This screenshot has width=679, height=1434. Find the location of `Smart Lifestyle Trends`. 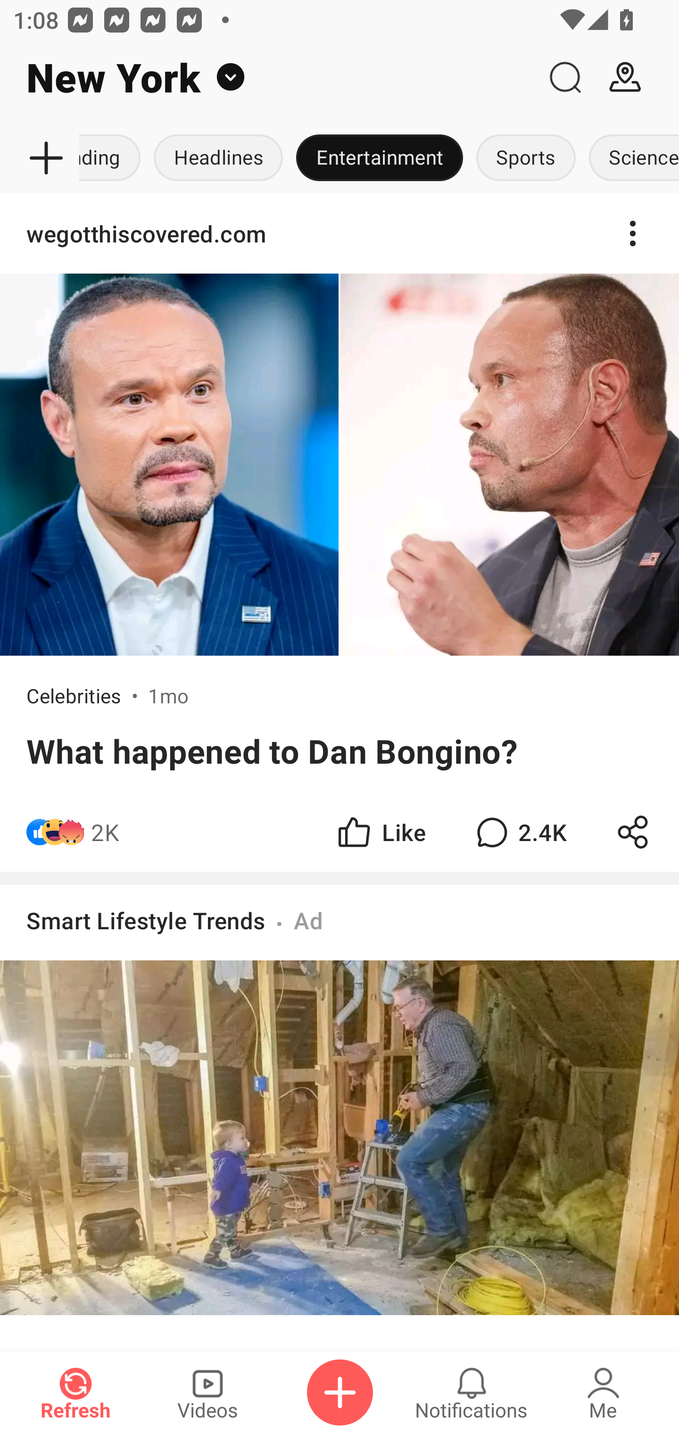

Smart Lifestyle Trends is located at coordinates (146, 921).